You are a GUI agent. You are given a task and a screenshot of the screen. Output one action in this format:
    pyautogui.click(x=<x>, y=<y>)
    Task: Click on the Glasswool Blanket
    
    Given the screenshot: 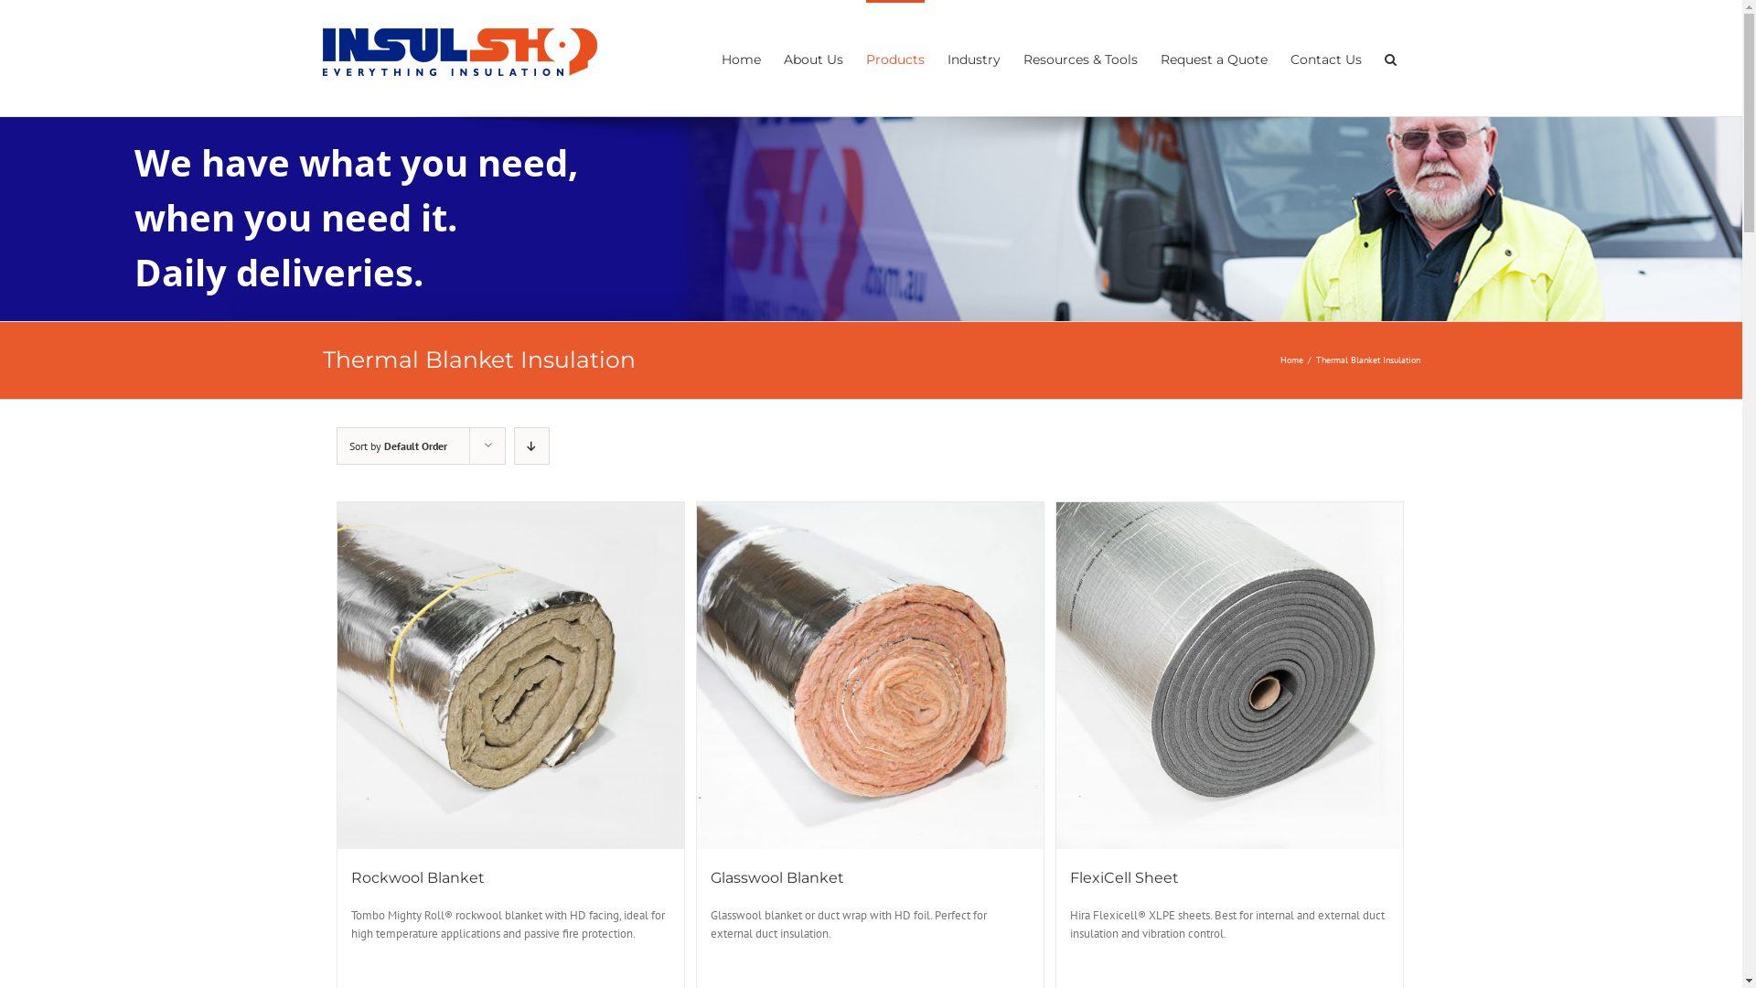 What is the action you would take?
    pyautogui.click(x=777, y=878)
    